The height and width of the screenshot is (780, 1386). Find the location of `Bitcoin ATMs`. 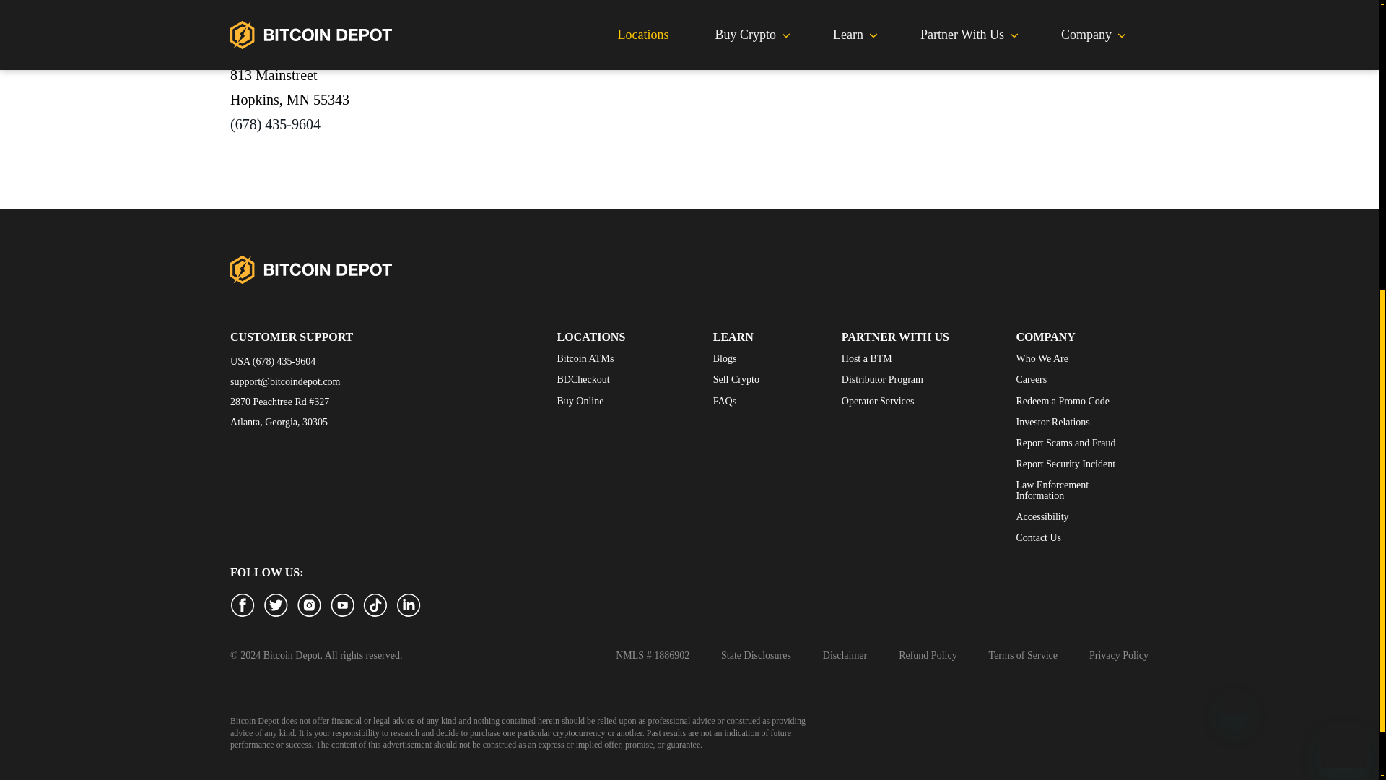

Bitcoin ATMs is located at coordinates (585, 358).